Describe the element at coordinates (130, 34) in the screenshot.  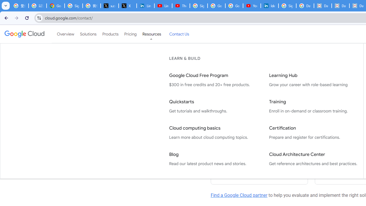
I see `Pricing` at that location.